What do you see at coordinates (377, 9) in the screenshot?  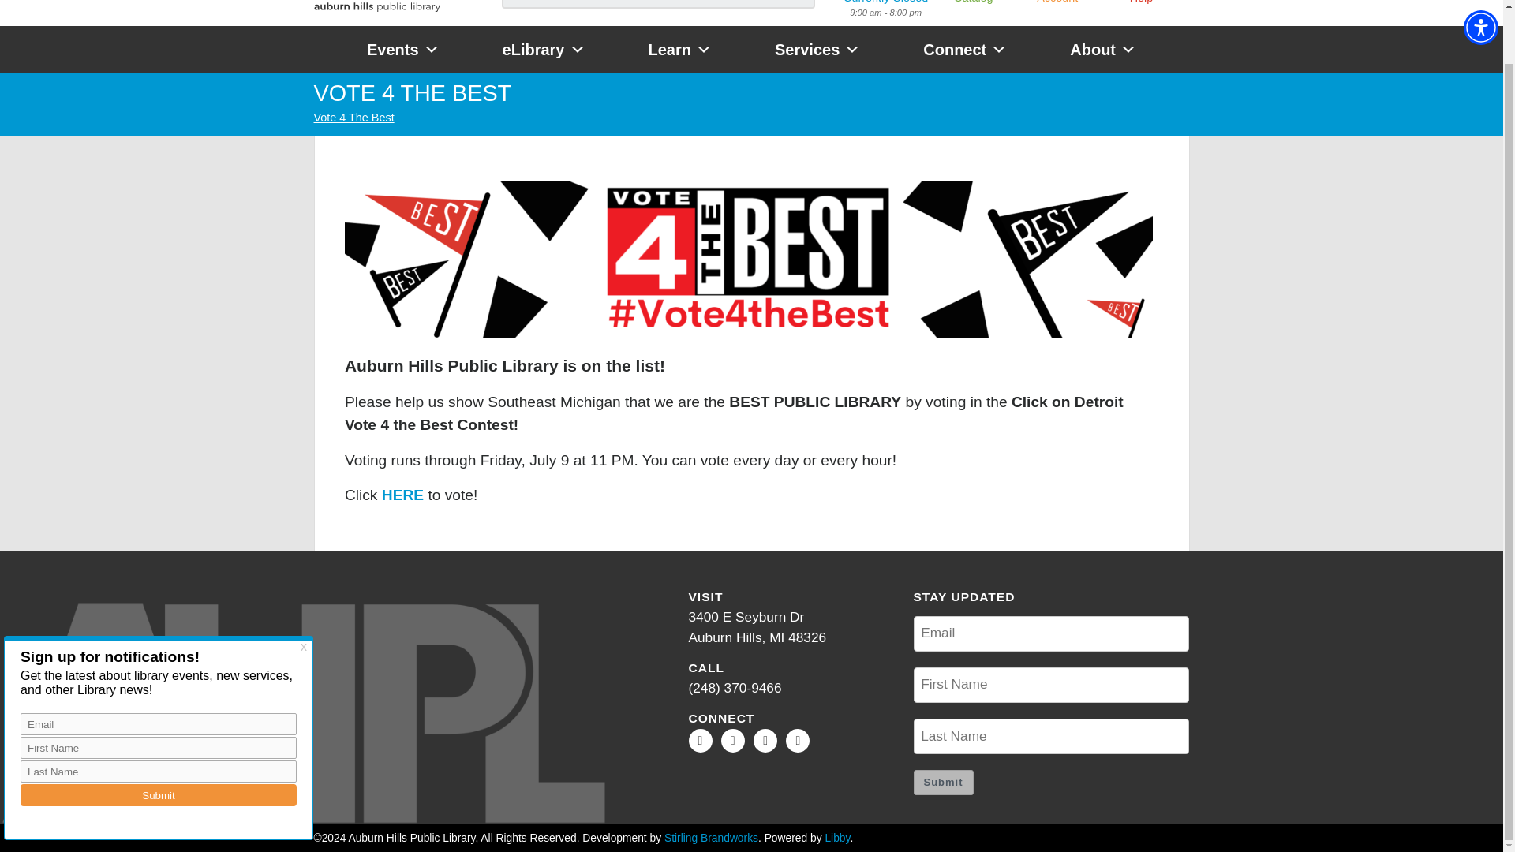 I see `Auburn Hills Public Library Home` at bounding box center [377, 9].